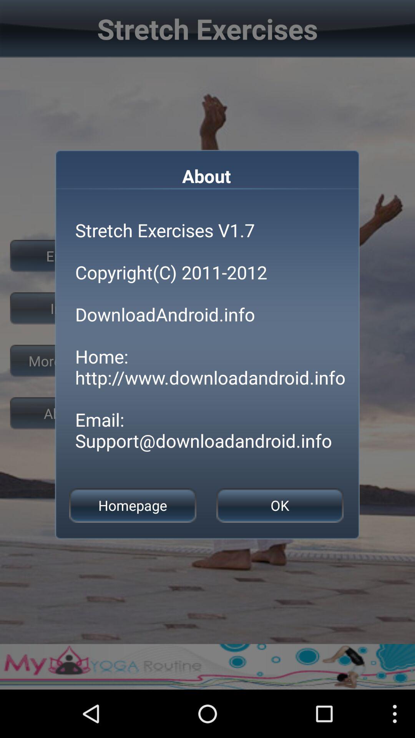 Image resolution: width=415 pixels, height=738 pixels. I want to click on jump to the homepage, so click(133, 505).